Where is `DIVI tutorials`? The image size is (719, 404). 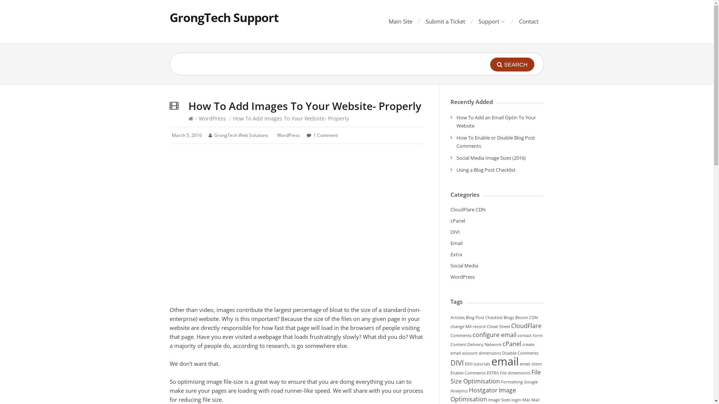
DIVI tutorials is located at coordinates (477, 364).